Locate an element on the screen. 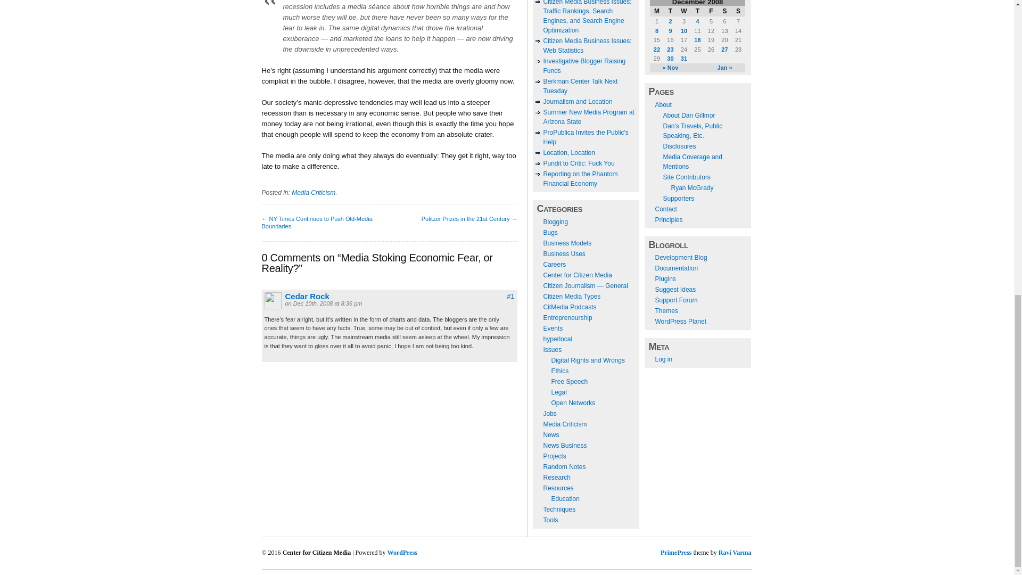 This screenshot has height=575, width=1022. Monday is located at coordinates (657, 11).